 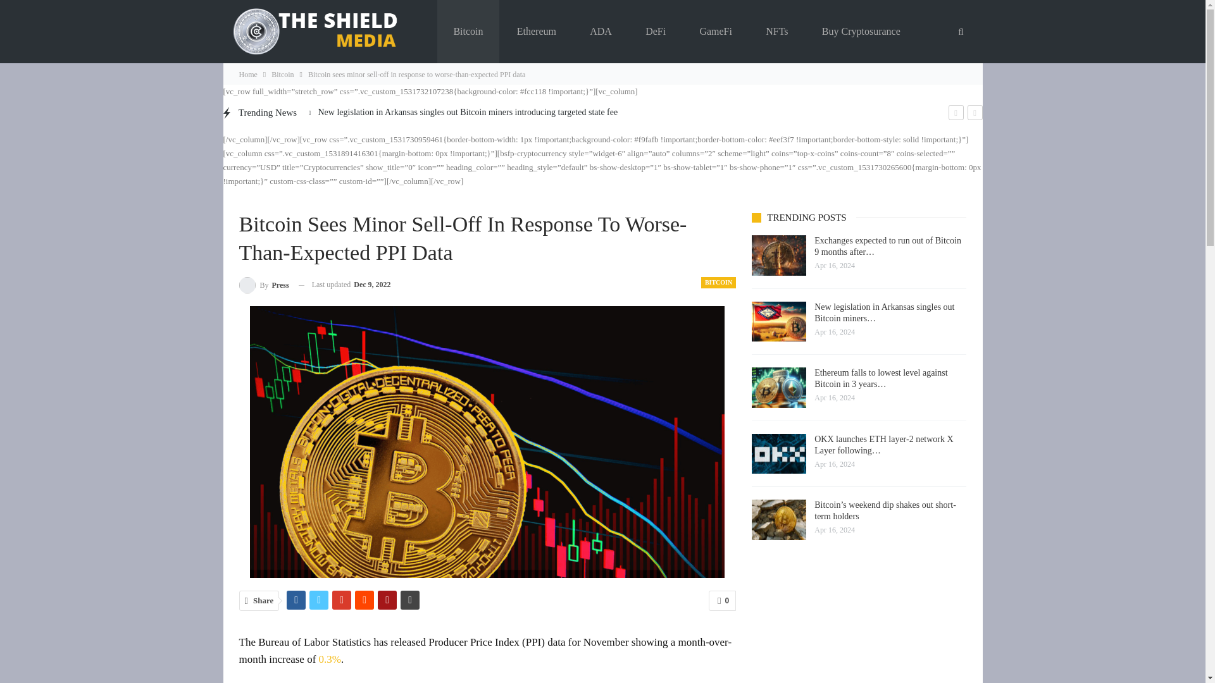 What do you see at coordinates (282, 74) in the screenshot?
I see `Bitcoin` at bounding box center [282, 74].